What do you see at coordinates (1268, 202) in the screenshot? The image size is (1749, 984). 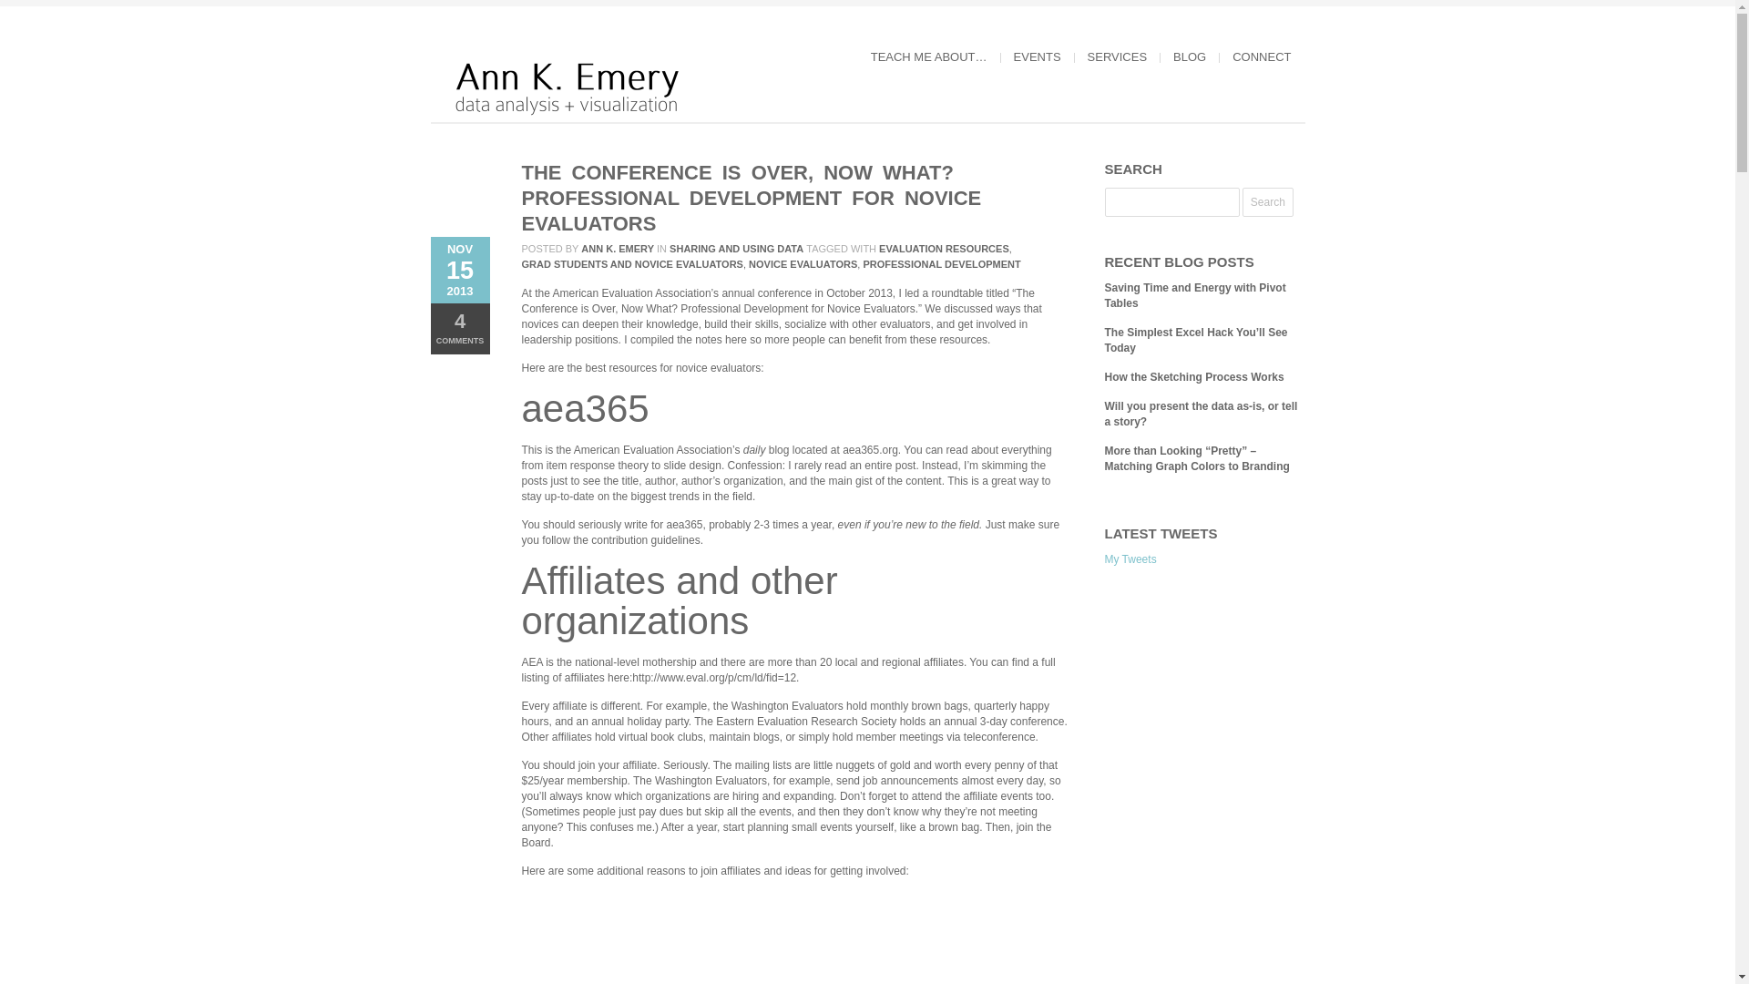 I see `Search` at bounding box center [1268, 202].